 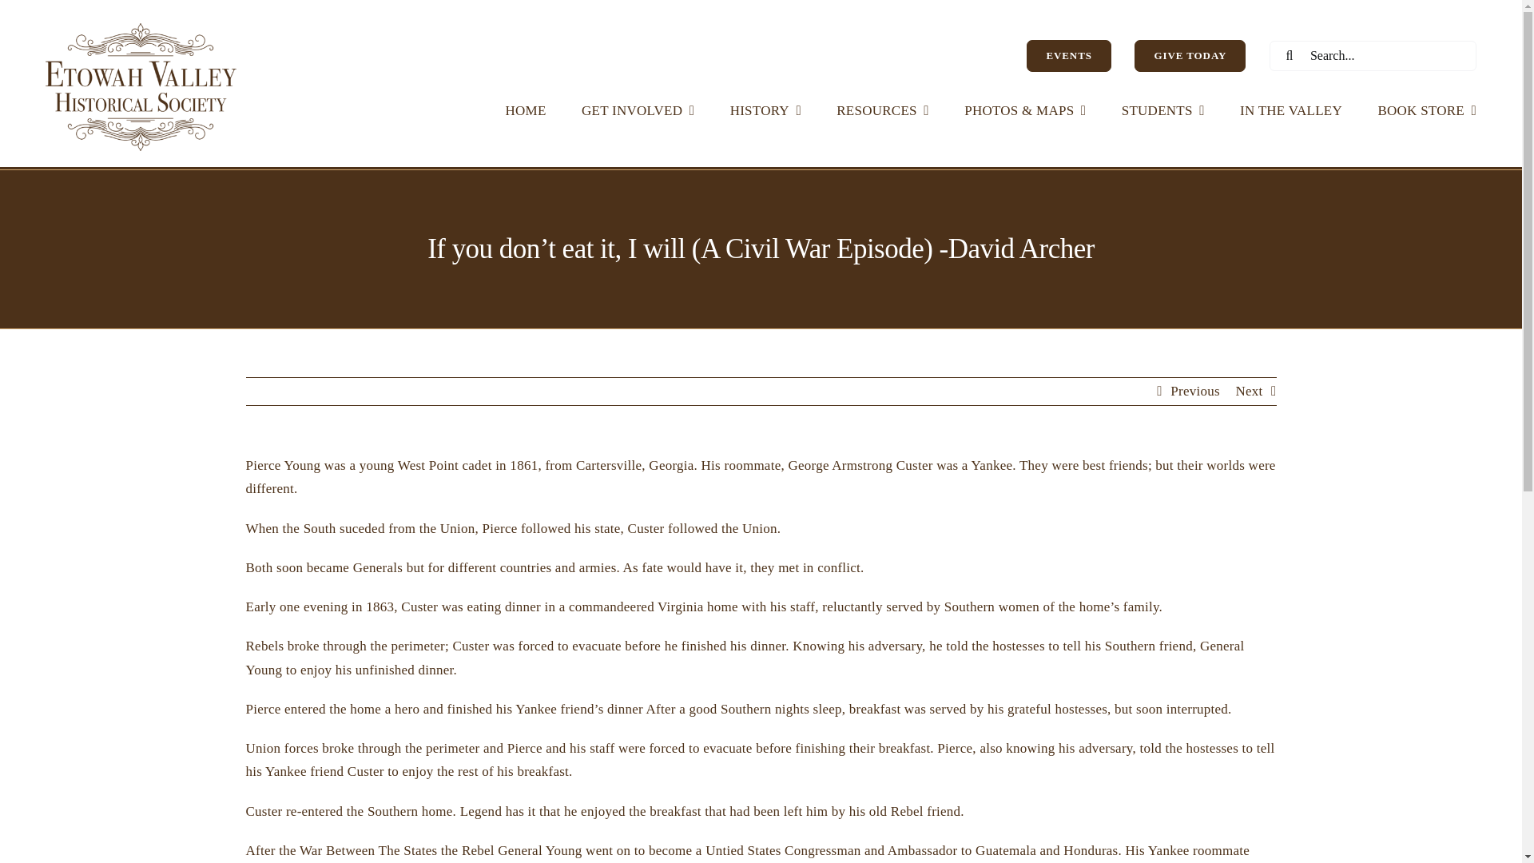 I want to click on Etowah Valley Historical Society, so click(x=141, y=88).